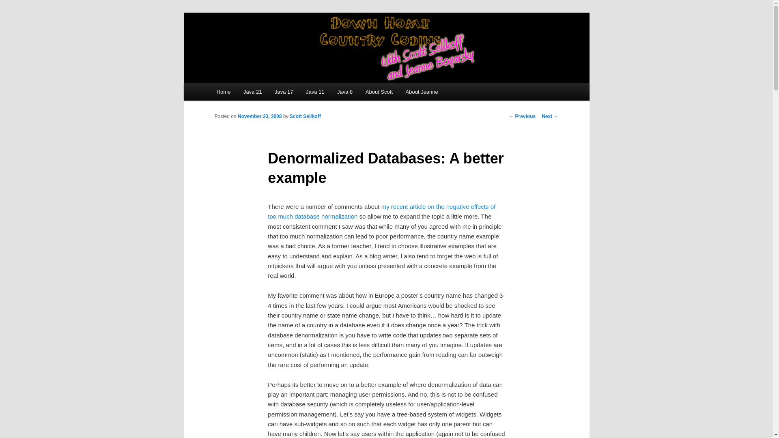 Image resolution: width=779 pixels, height=438 pixels. What do you see at coordinates (345, 92) in the screenshot?
I see `Java 8` at bounding box center [345, 92].